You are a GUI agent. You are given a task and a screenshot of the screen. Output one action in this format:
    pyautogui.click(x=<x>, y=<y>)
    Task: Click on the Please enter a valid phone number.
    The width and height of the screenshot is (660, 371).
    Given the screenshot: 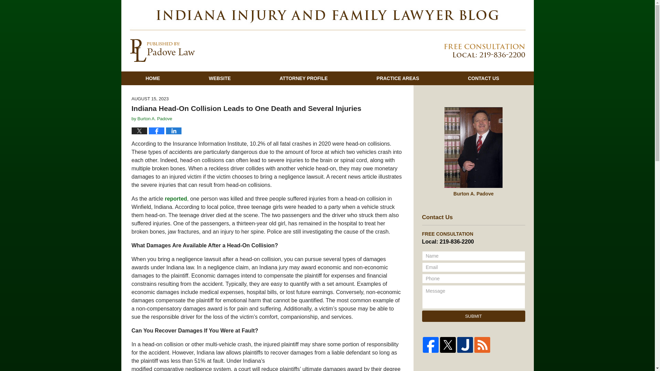 What is the action you would take?
    pyautogui.click(x=474, y=279)
    